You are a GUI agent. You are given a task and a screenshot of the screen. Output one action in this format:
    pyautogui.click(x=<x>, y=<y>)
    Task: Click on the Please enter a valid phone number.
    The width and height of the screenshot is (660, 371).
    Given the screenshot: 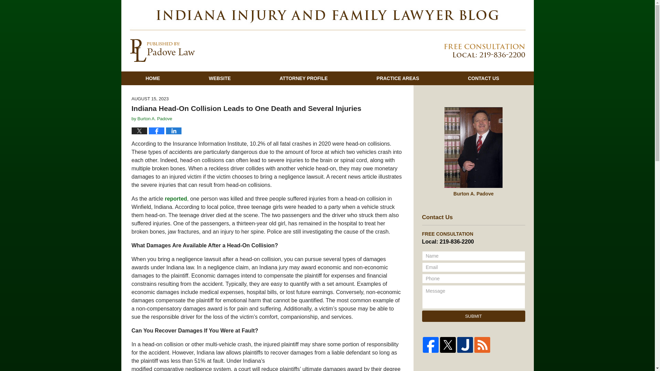 What is the action you would take?
    pyautogui.click(x=474, y=279)
    